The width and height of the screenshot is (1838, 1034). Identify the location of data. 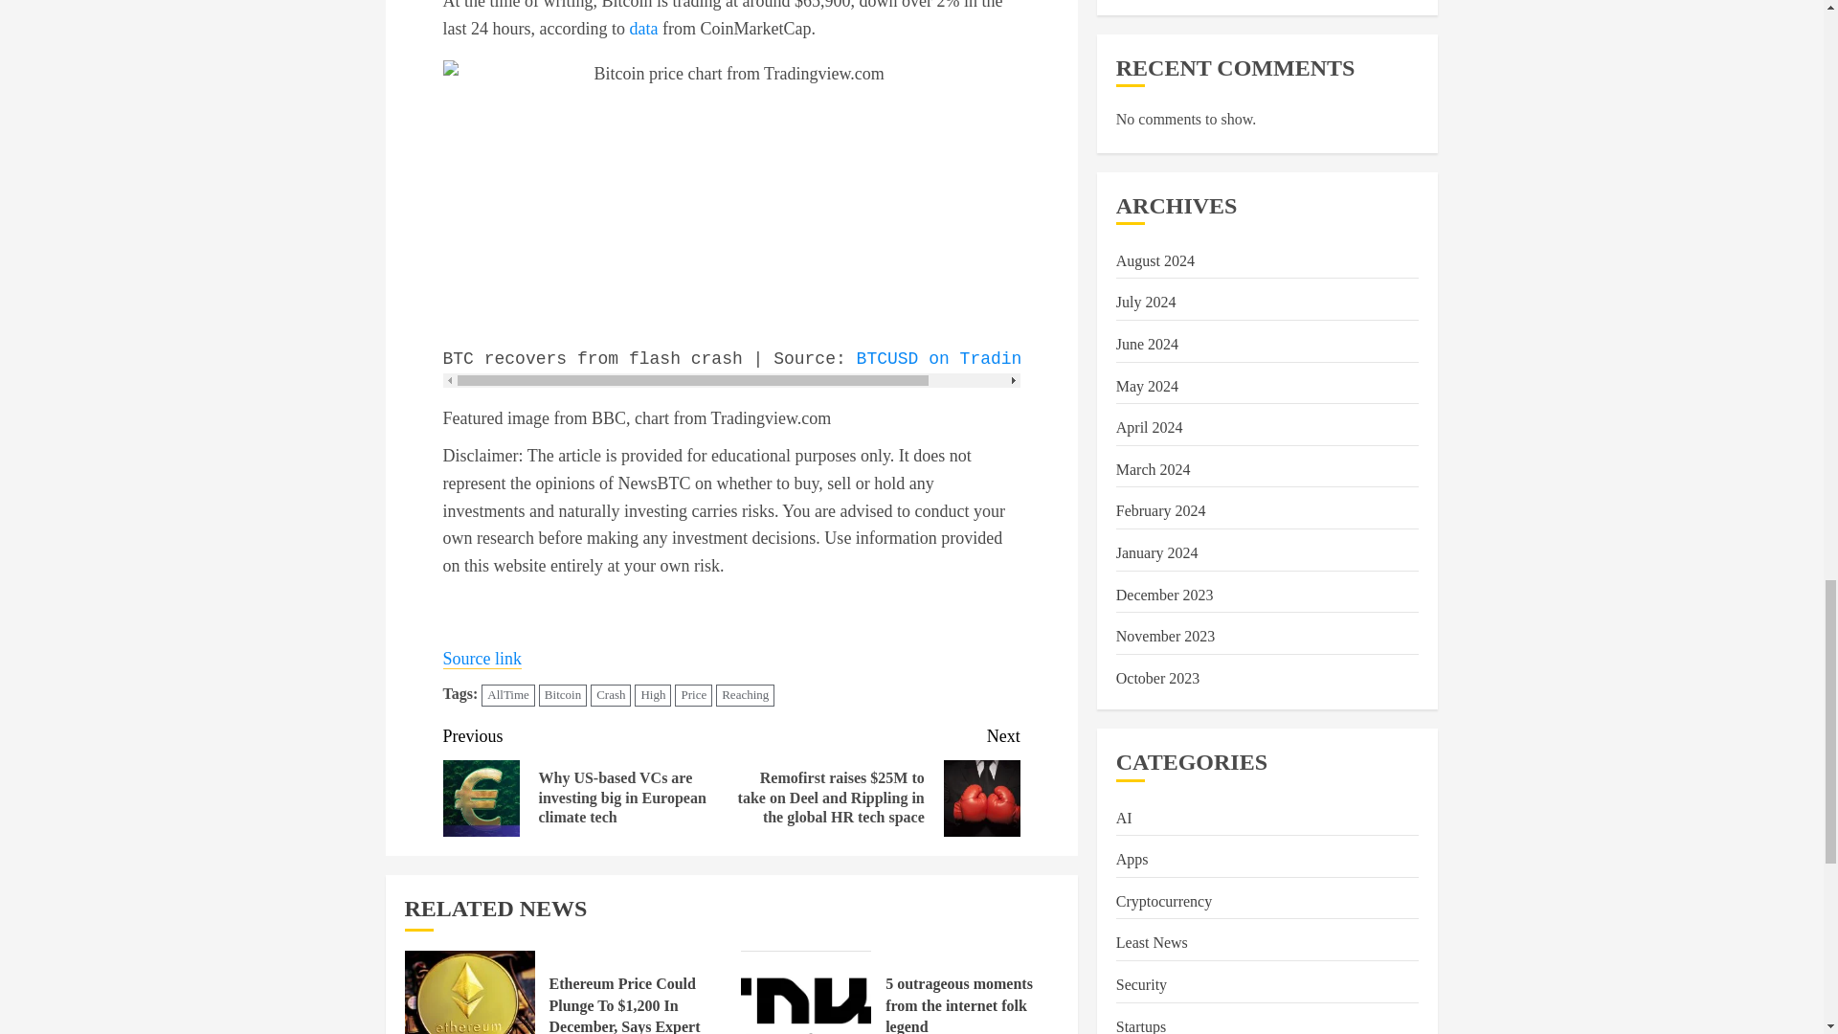
(643, 29).